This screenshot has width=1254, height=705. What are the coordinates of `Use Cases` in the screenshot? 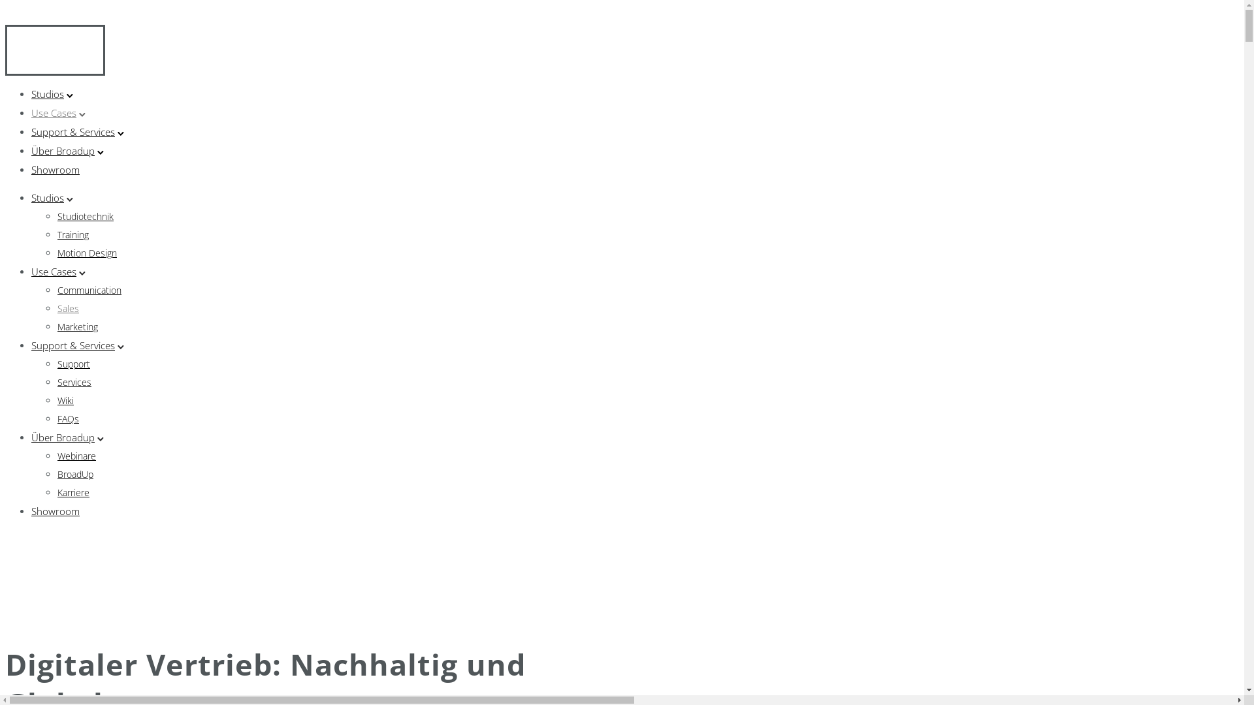 It's located at (54, 272).